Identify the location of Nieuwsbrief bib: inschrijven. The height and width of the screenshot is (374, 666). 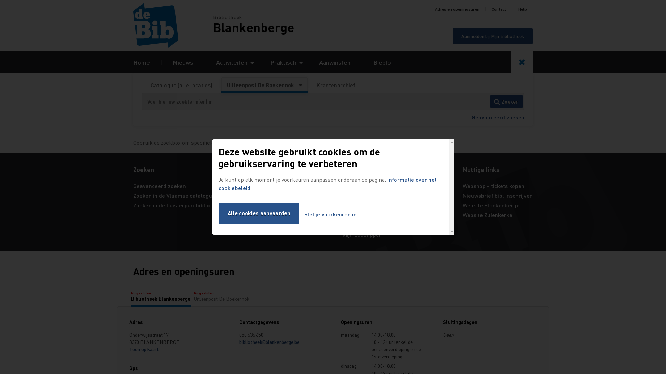
(498, 195).